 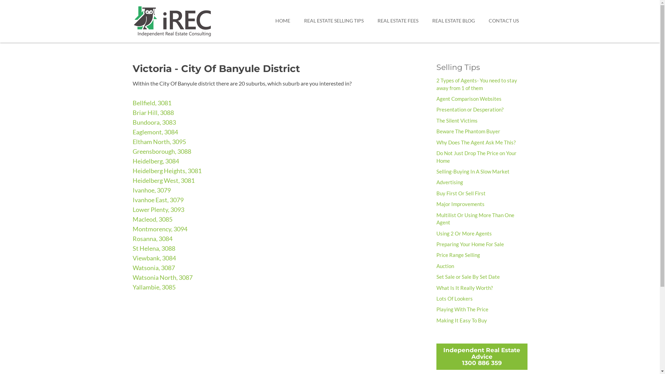 What do you see at coordinates (151, 190) in the screenshot?
I see `Ivanhoe, 3079` at bounding box center [151, 190].